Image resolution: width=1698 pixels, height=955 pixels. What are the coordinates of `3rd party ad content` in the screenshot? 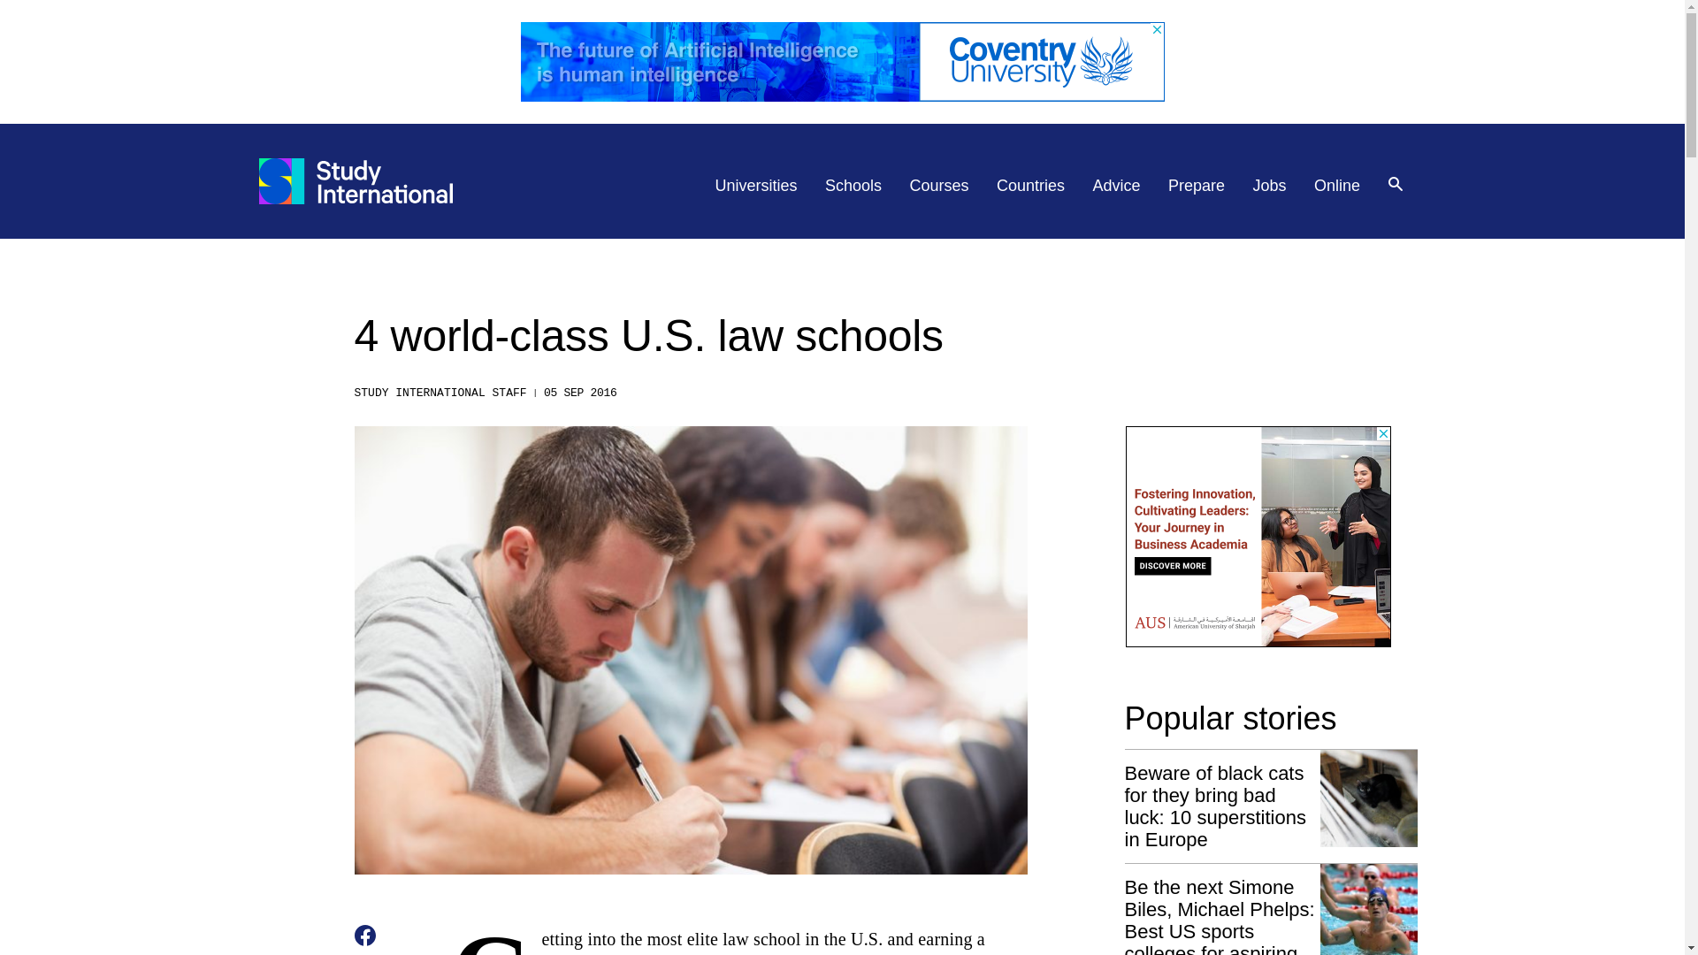 It's located at (1258, 536).